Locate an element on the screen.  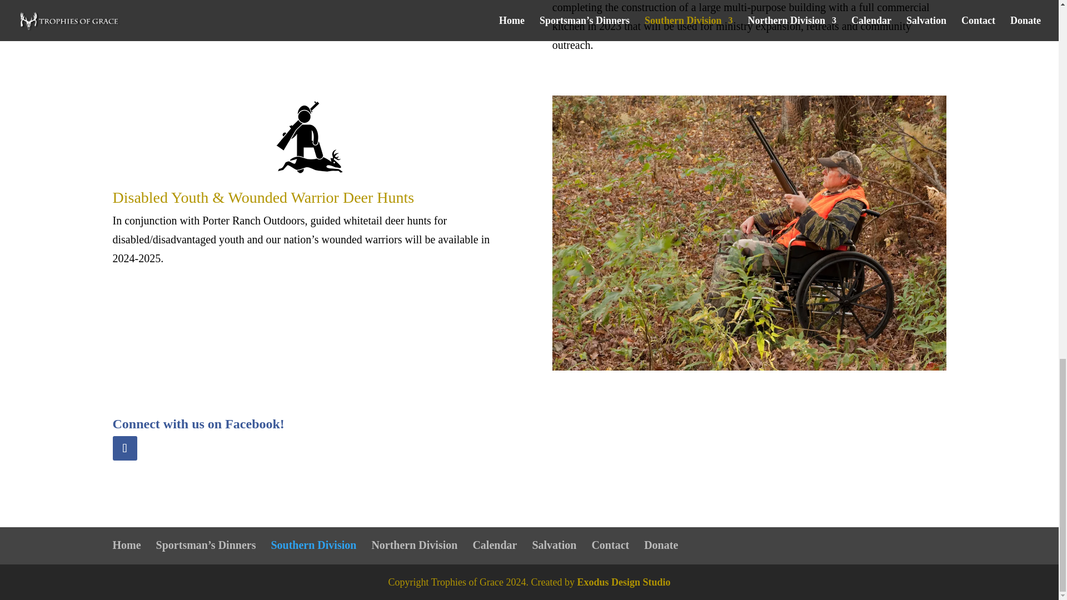
Calendar is located at coordinates (495, 544).